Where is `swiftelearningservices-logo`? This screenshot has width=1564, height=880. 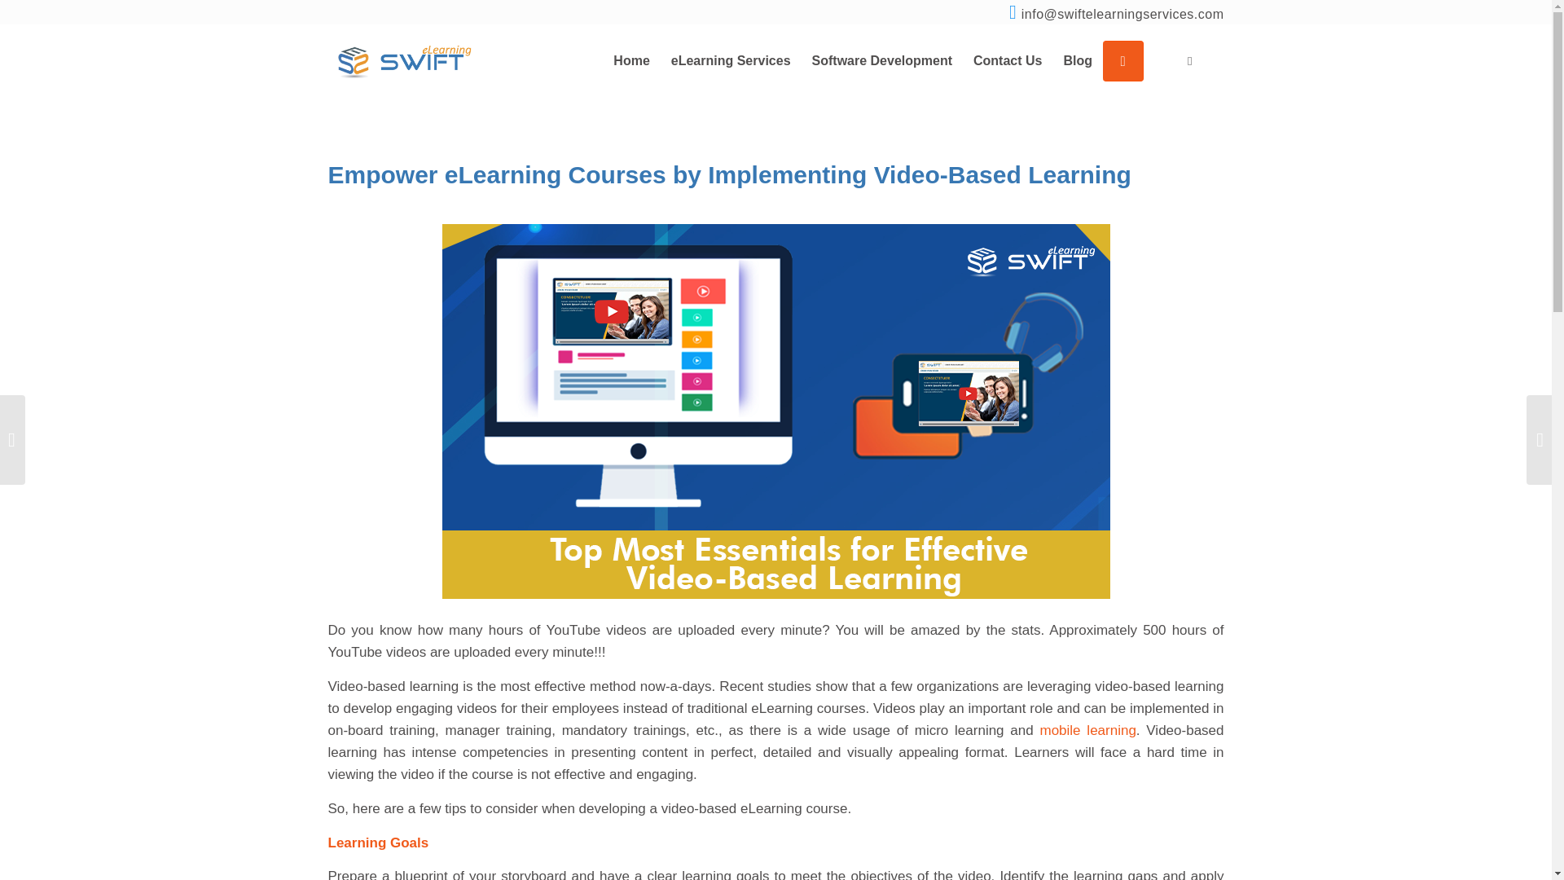
swiftelearningservices-logo is located at coordinates (405, 60).